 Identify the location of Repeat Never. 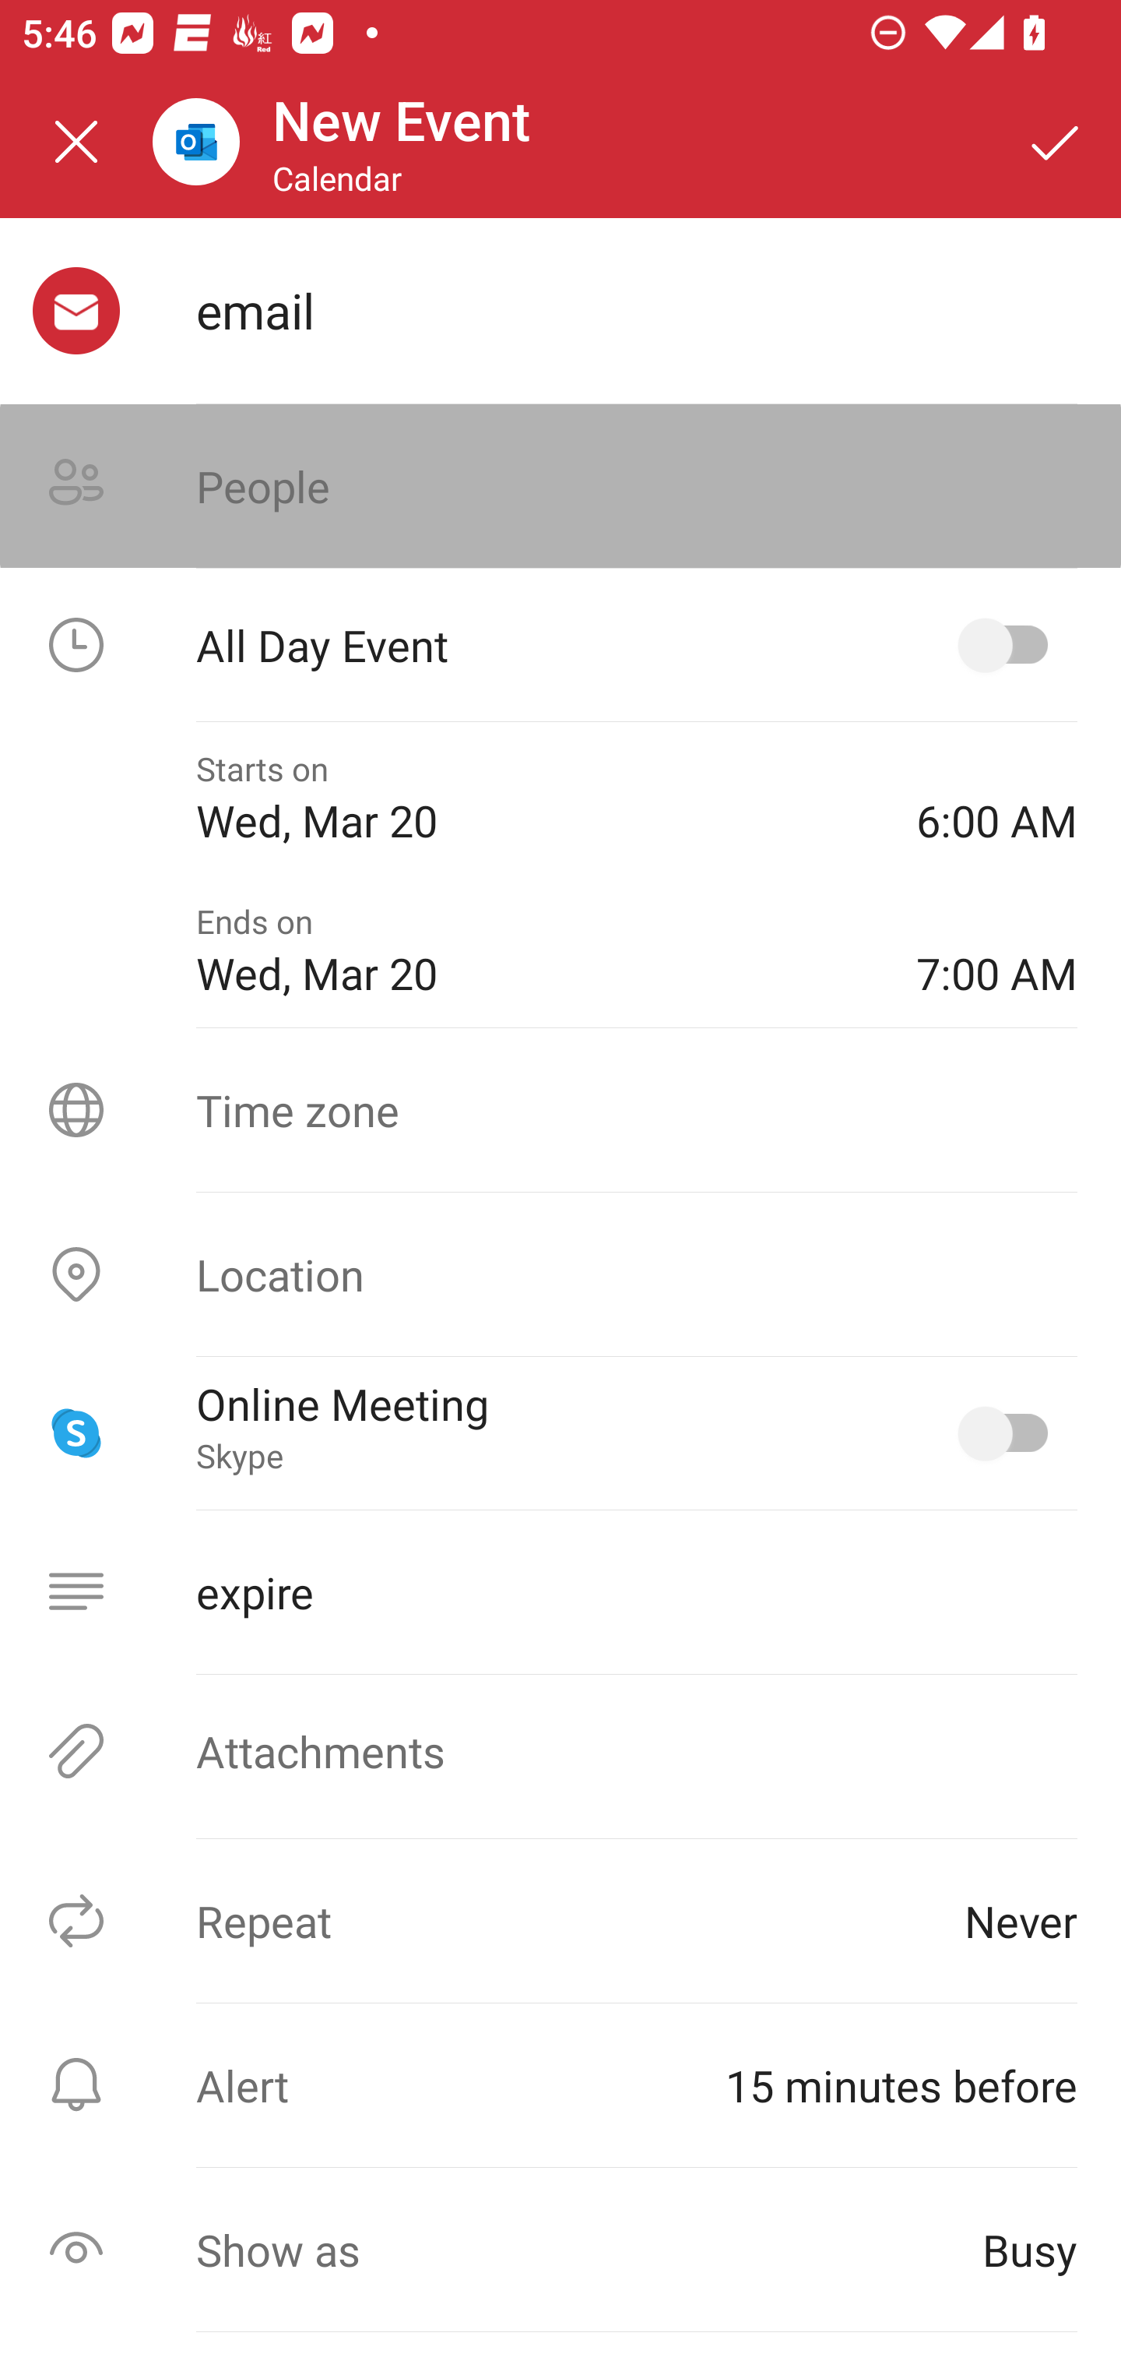
(560, 1921).